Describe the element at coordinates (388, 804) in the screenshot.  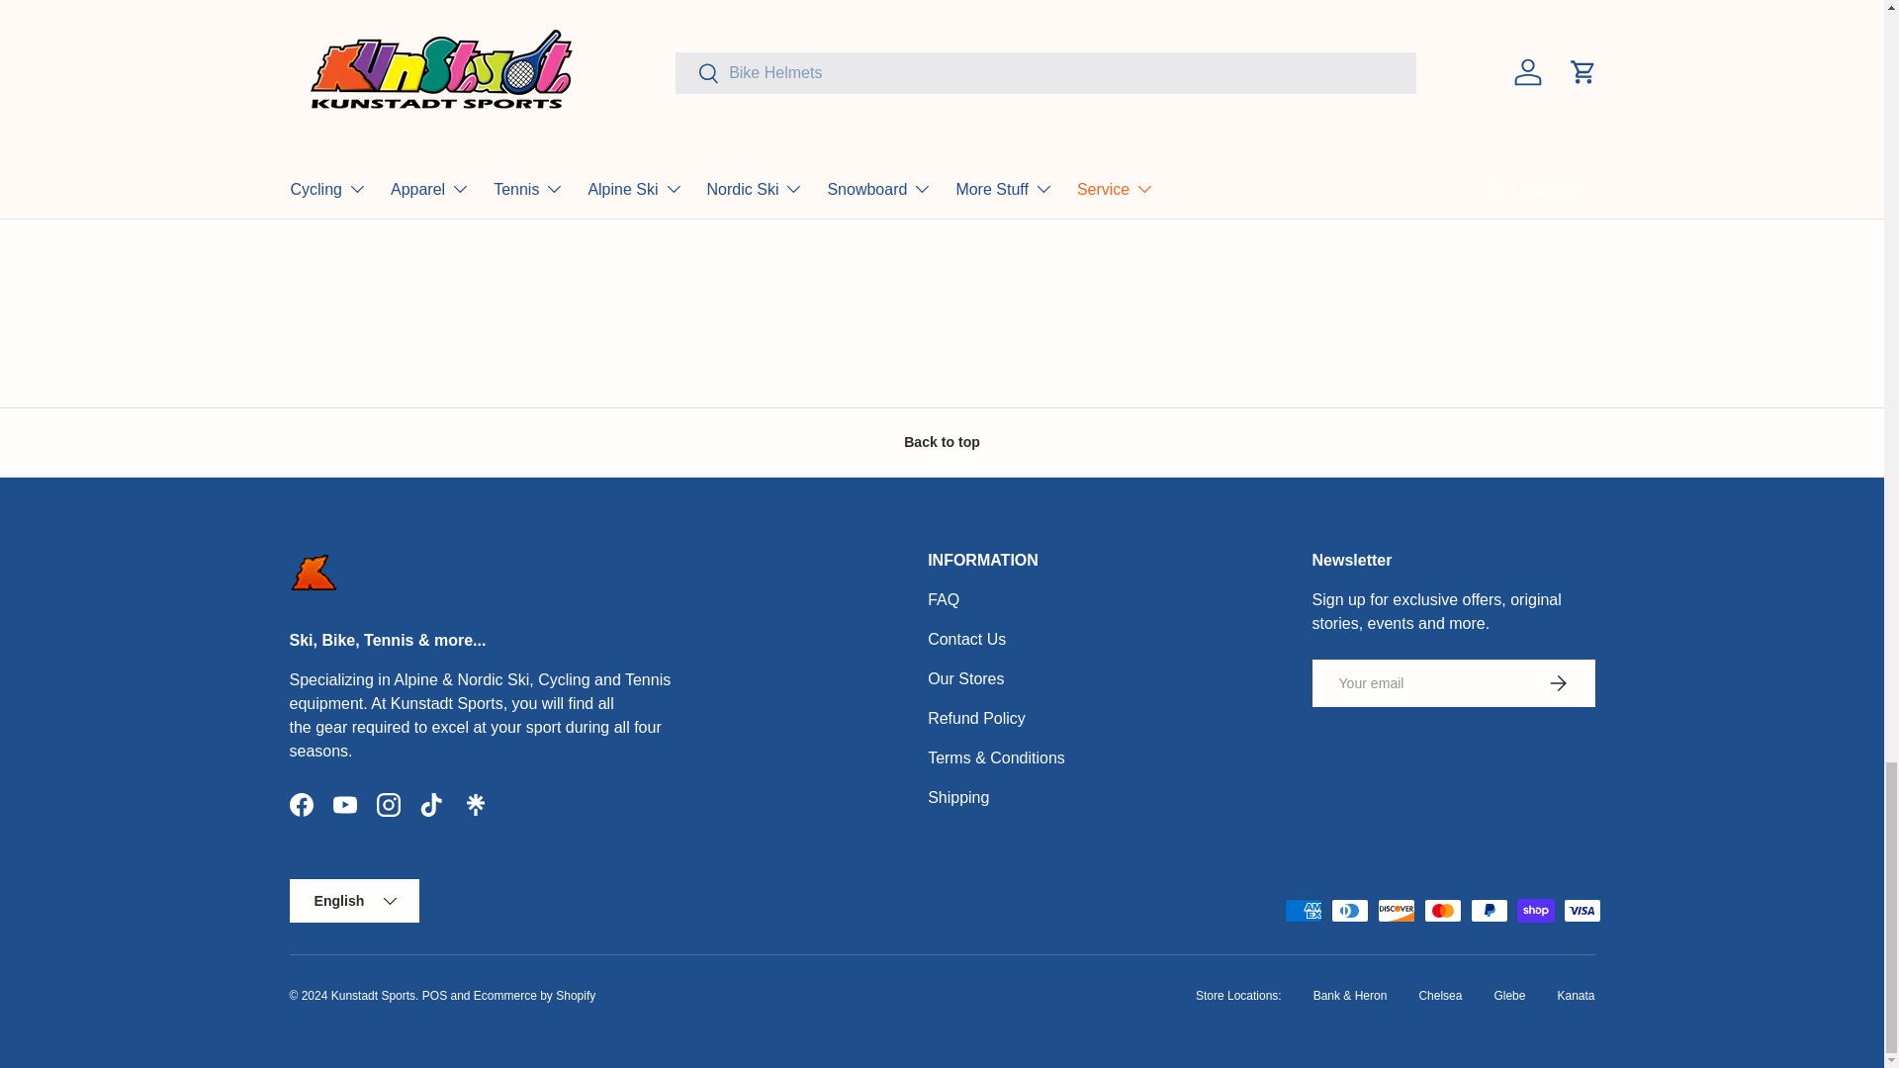
I see `Kunstadt Sports on Instagram` at that location.